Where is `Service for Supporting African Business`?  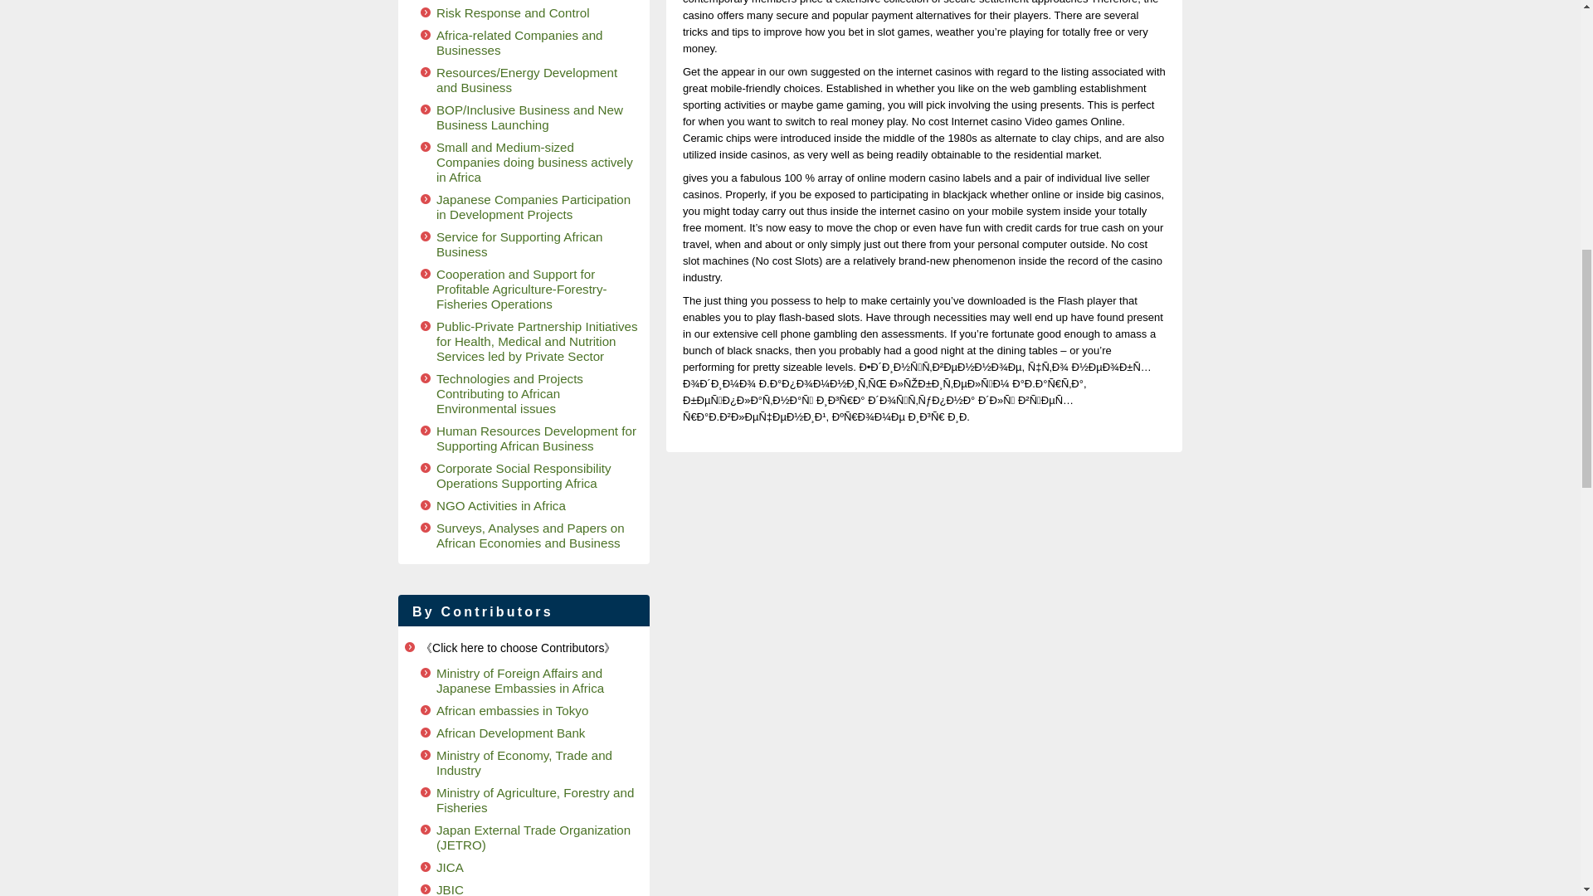
Service for Supporting African Business is located at coordinates (519, 244).